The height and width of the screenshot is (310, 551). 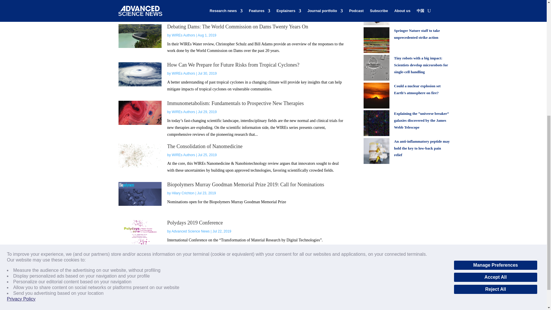 I want to click on Privacy Policy, so click(x=21, y=100).